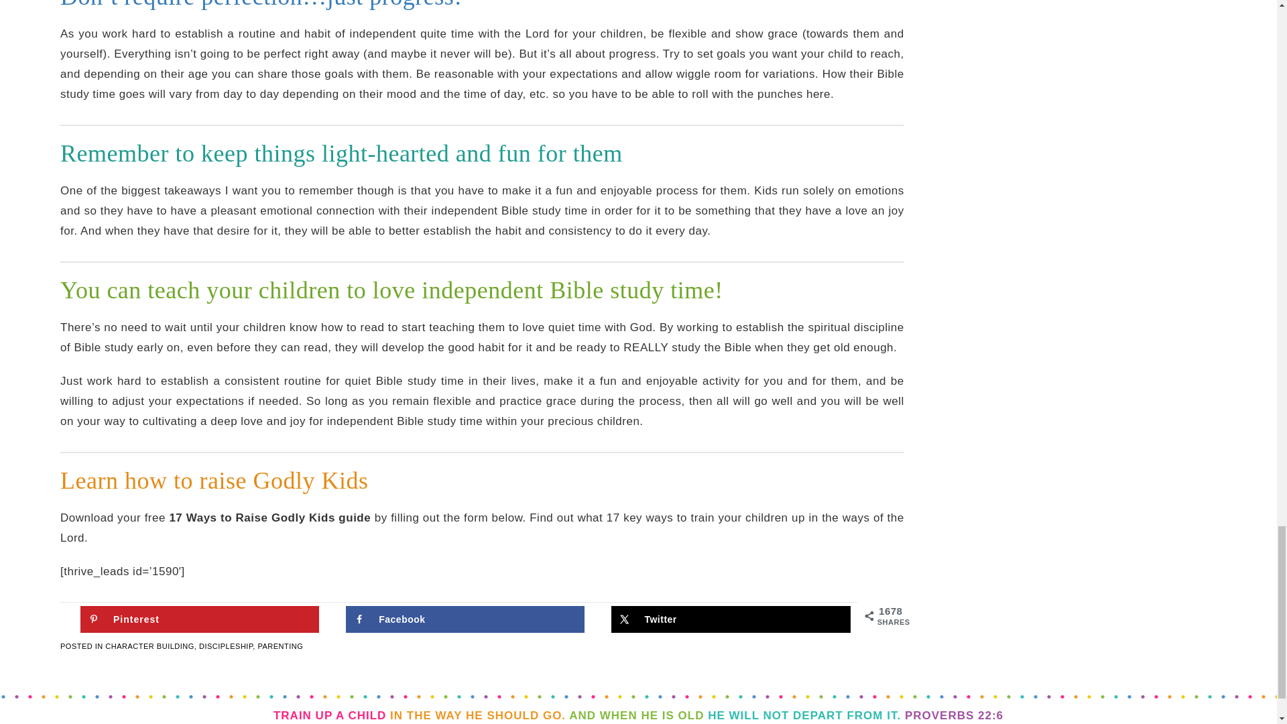 The image size is (1287, 724). I want to click on Share on Facebook, so click(465, 619).